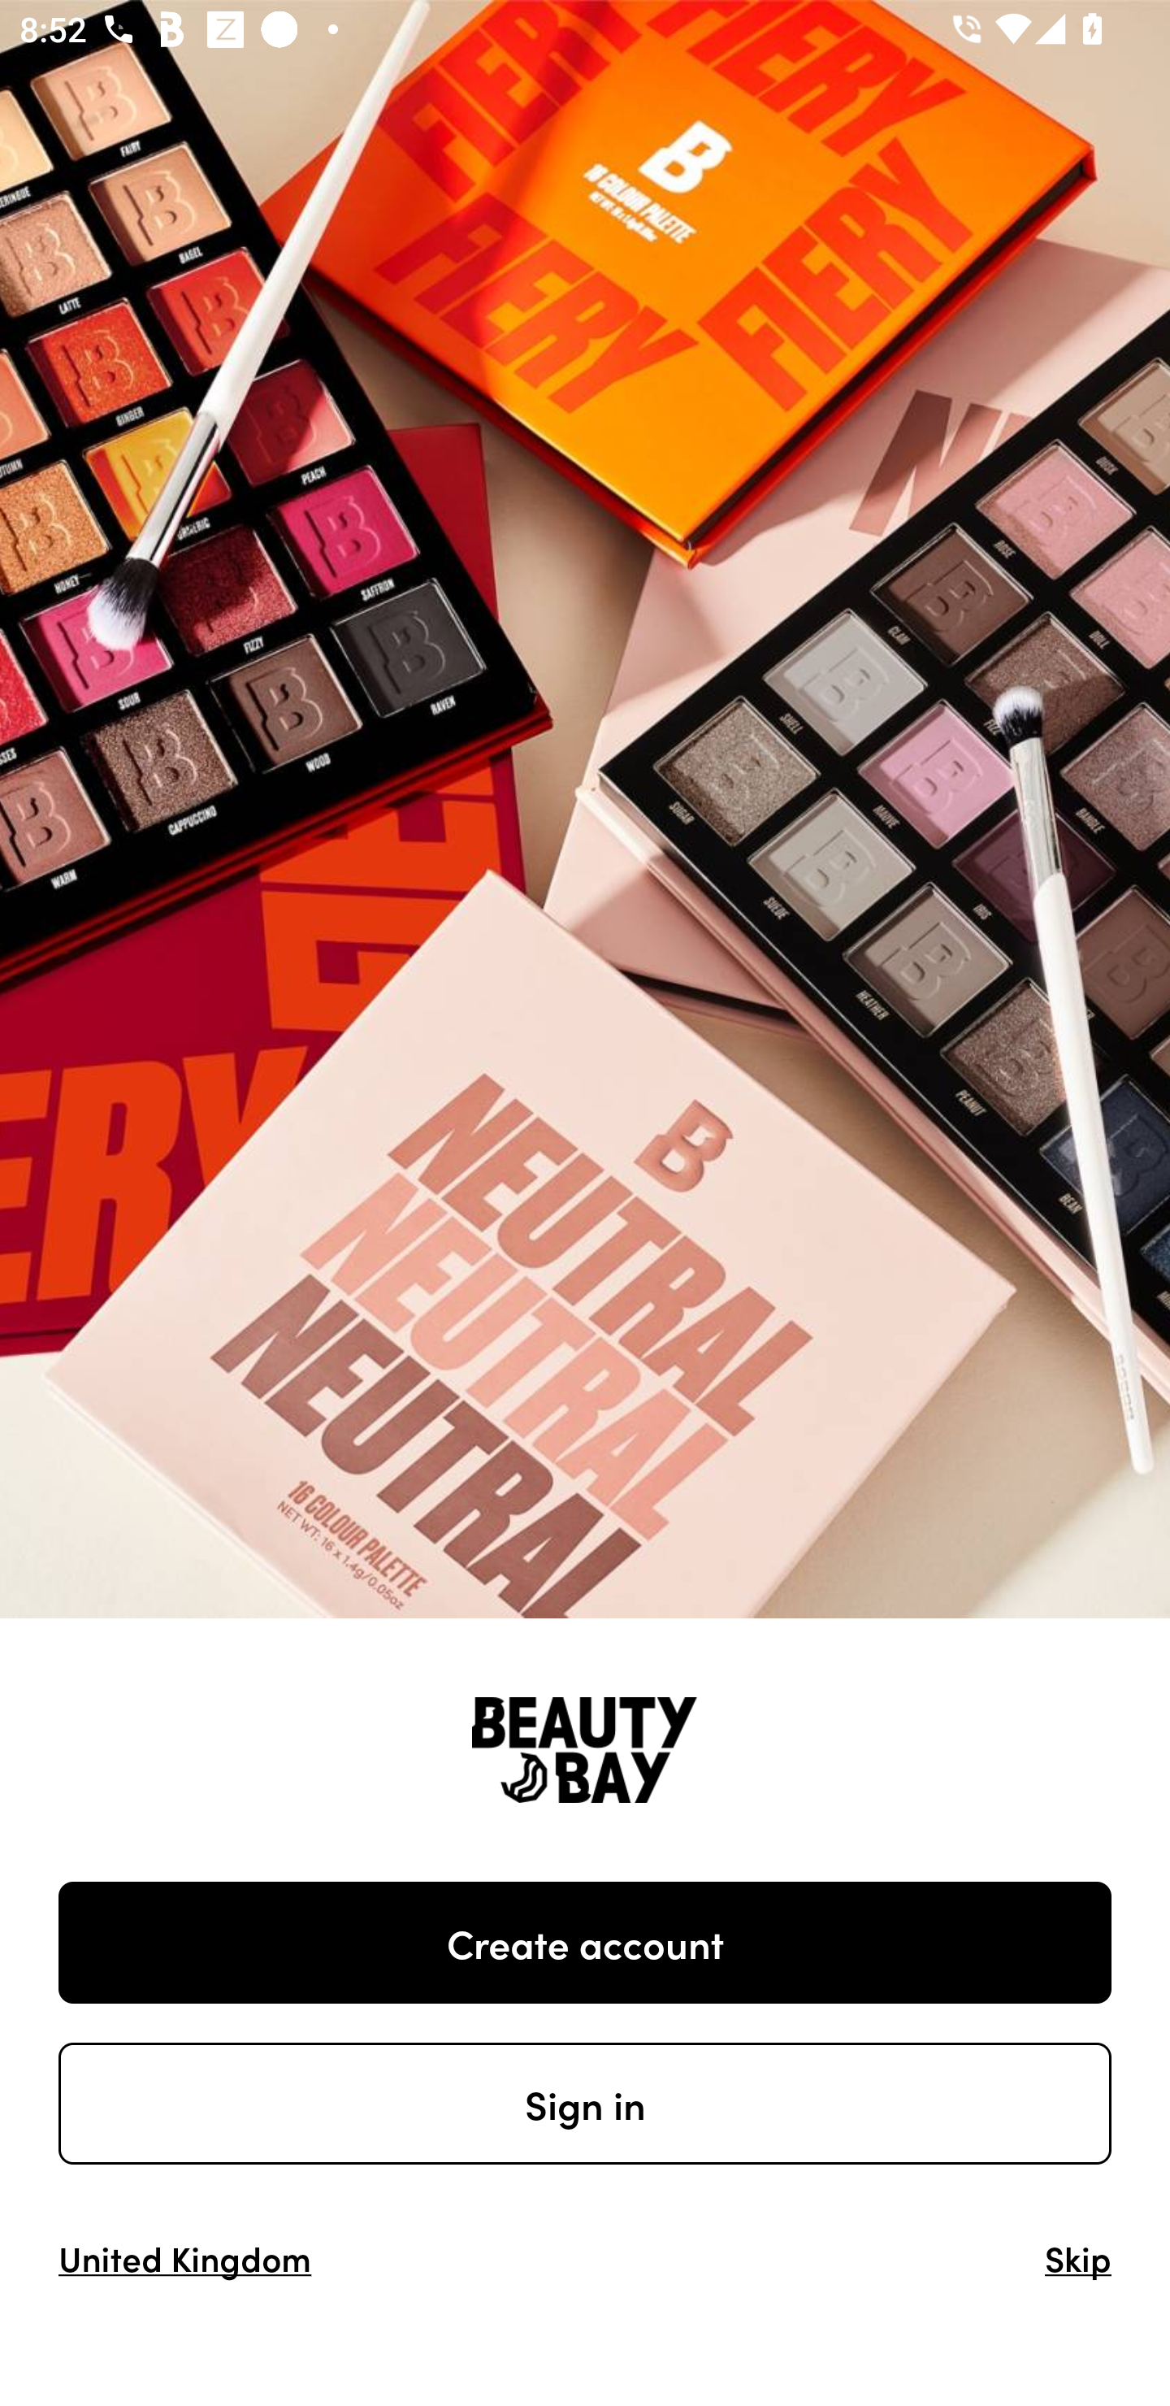 Image resolution: width=1170 pixels, height=2406 pixels. Describe the element at coordinates (185, 2256) in the screenshot. I see `United Kingdom` at that location.